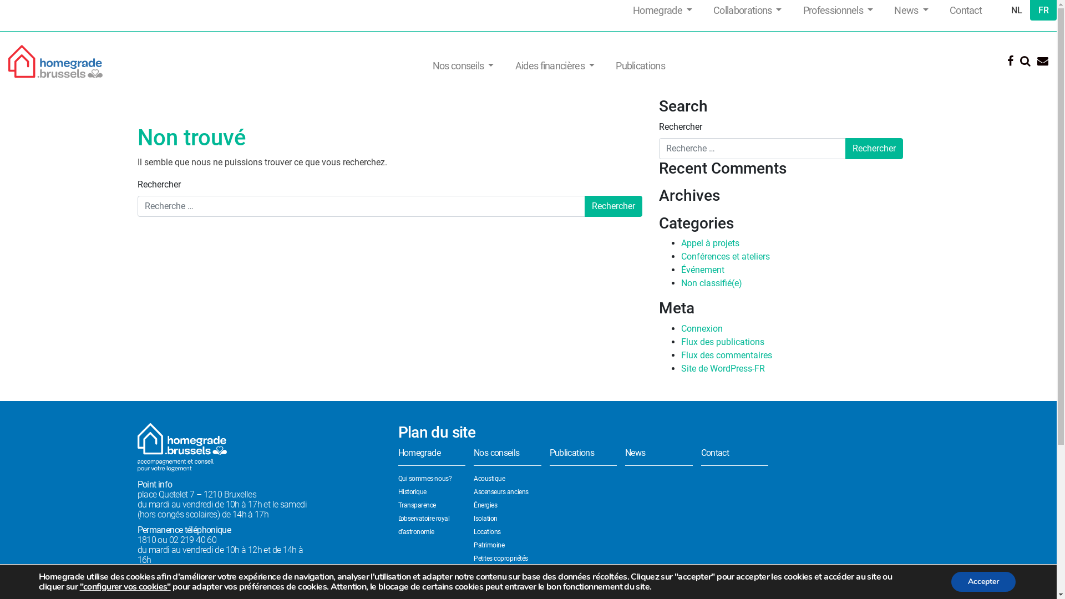 This screenshot has width=1065, height=599. I want to click on Urbanisme, so click(489, 585).